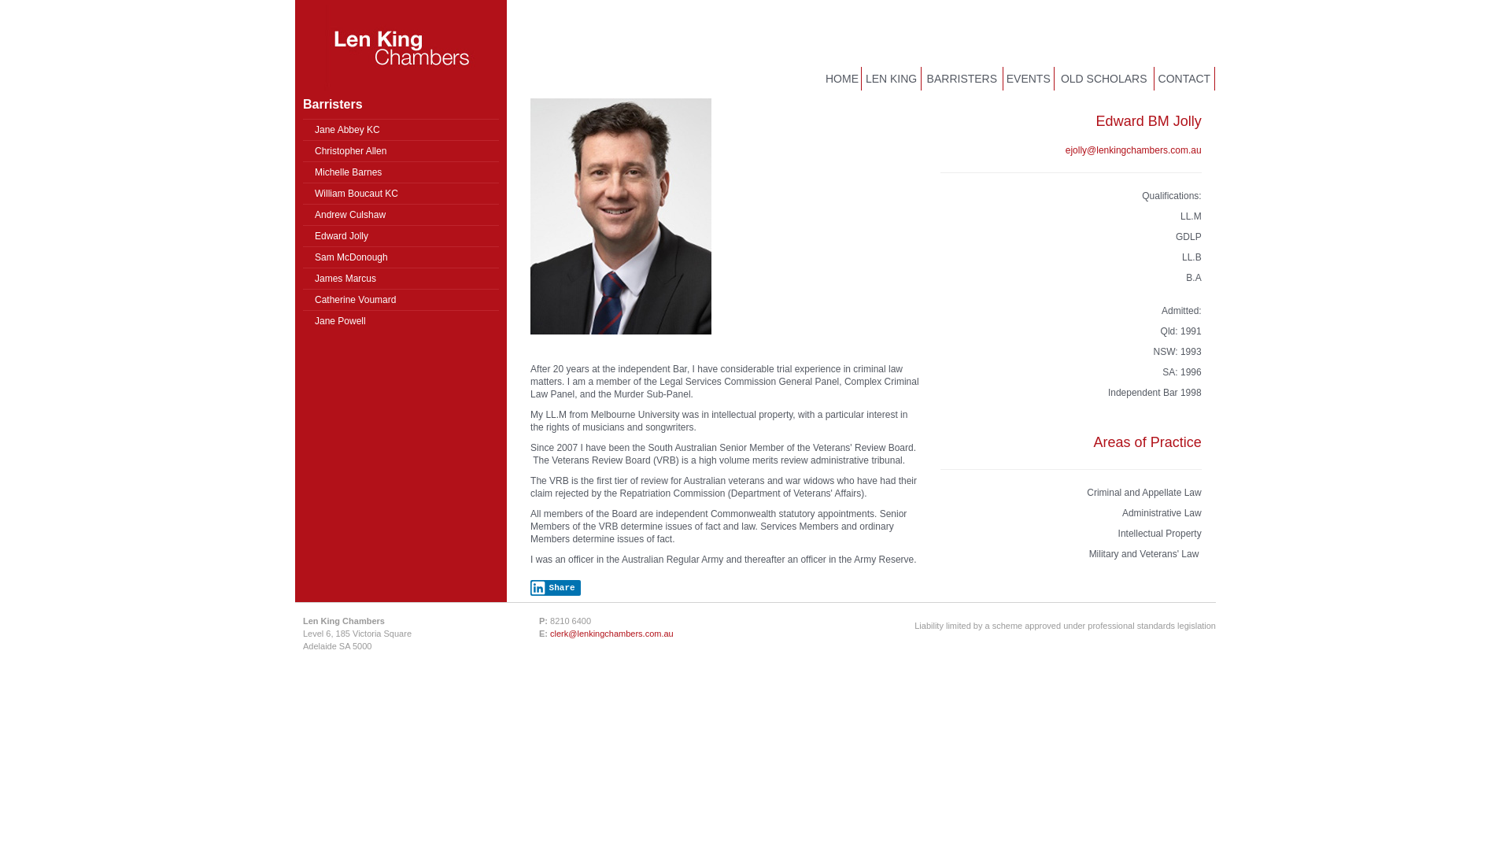 Image resolution: width=1511 pixels, height=850 pixels. Describe the element at coordinates (401, 299) in the screenshot. I see `Catherine Voumard` at that location.